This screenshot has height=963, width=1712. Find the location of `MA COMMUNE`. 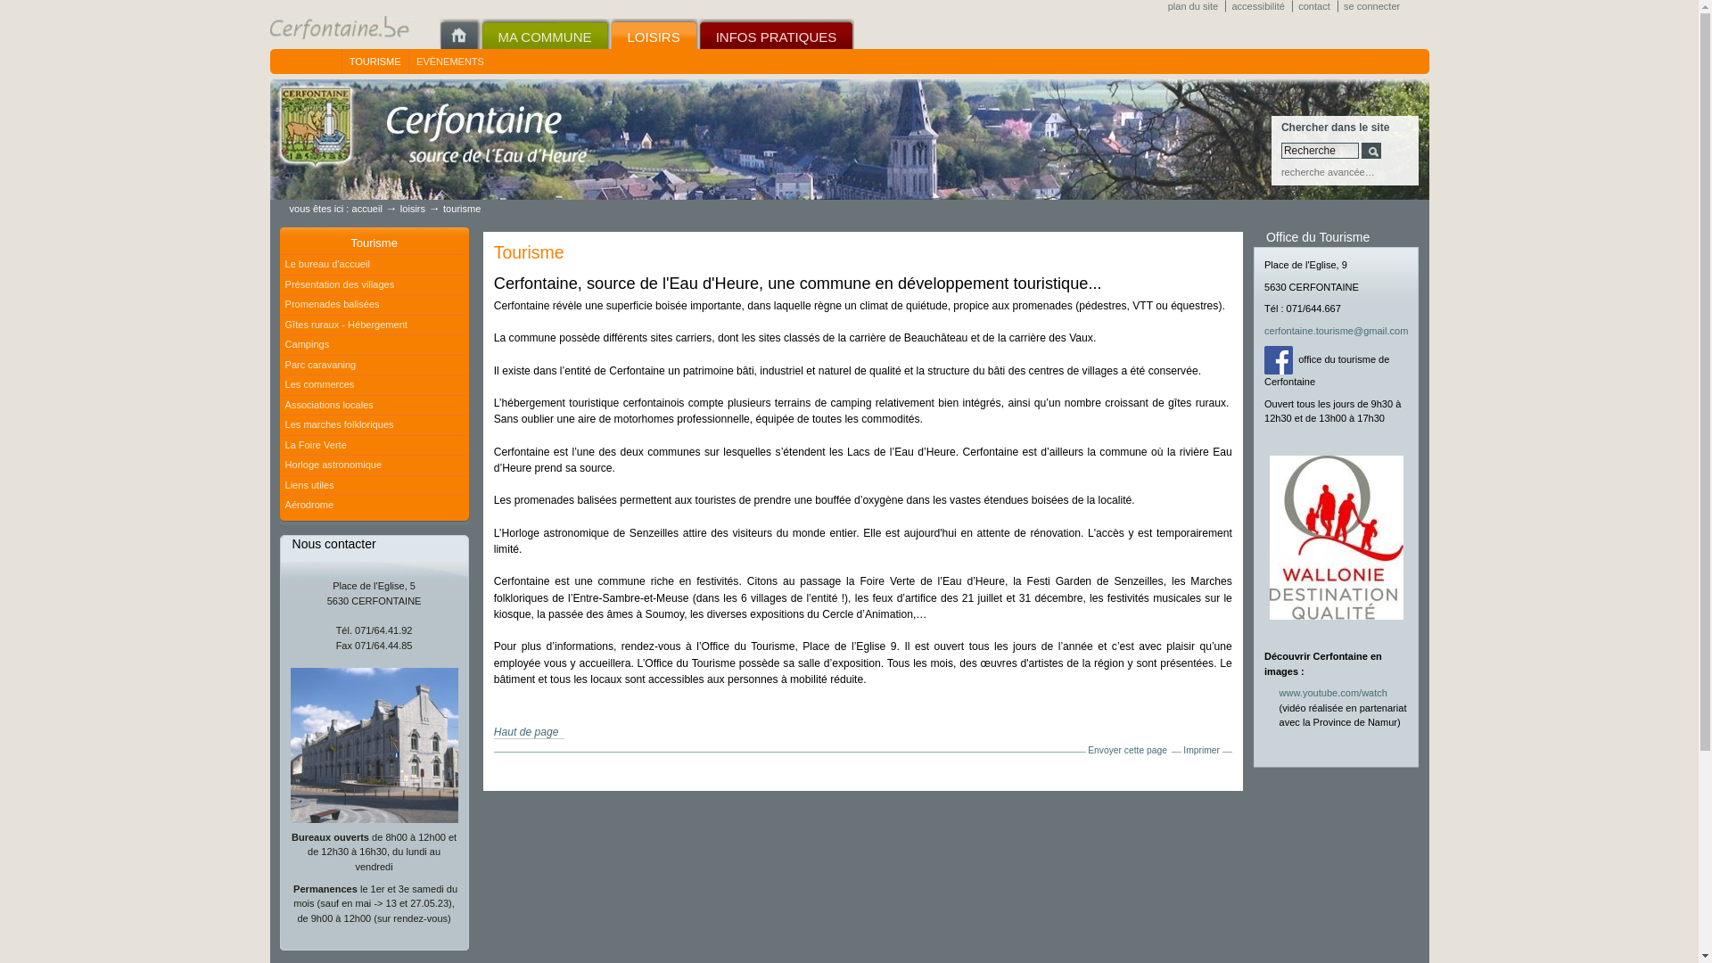

MA COMMUNE is located at coordinates (544, 34).